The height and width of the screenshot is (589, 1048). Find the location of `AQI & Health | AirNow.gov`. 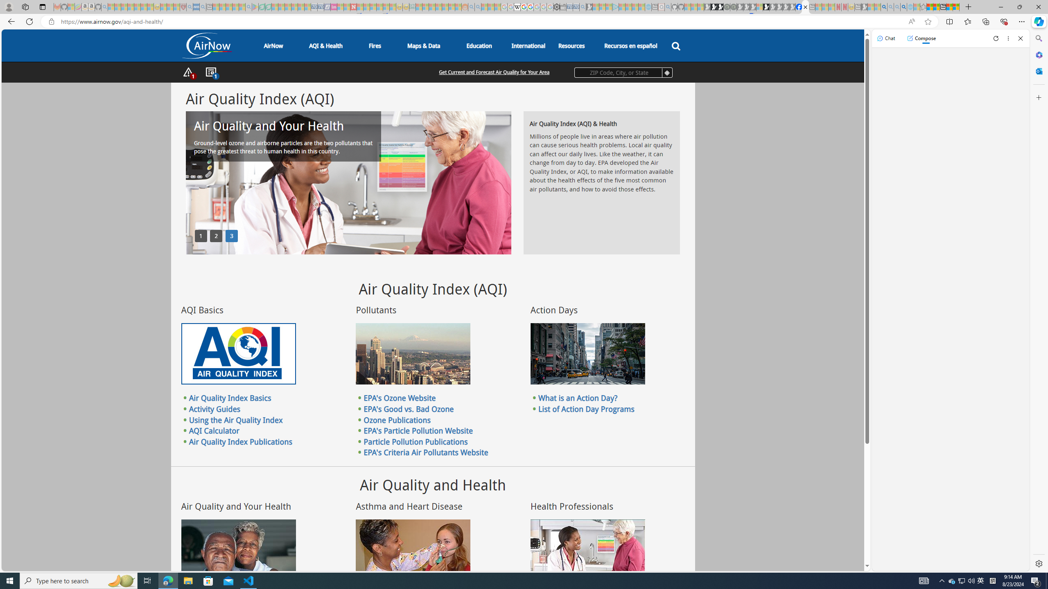

AQI & Health | AirNow.gov is located at coordinates (805, 7).